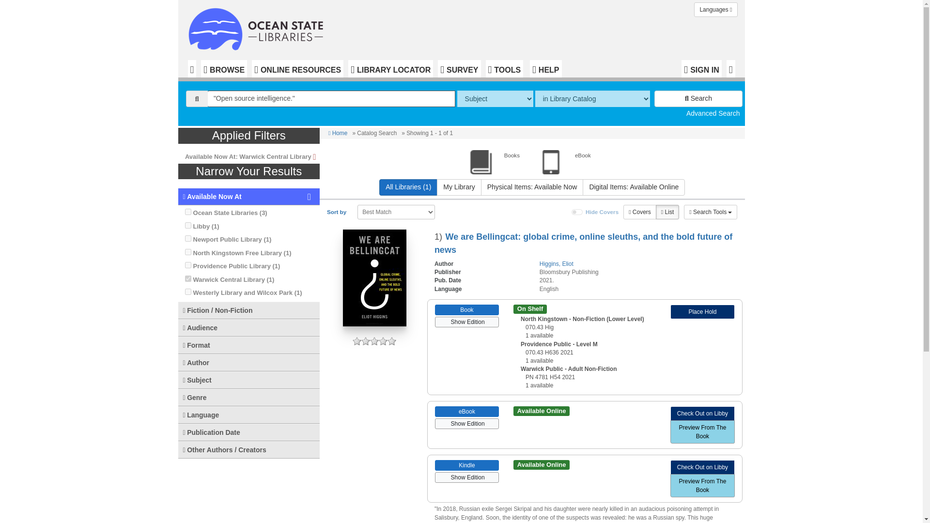  What do you see at coordinates (715, 10) in the screenshot?
I see `Languages ` at bounding box center [715, 10].